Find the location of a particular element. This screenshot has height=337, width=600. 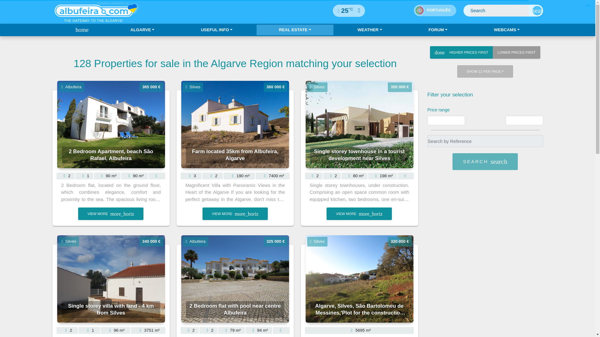

doneHIGHER PRICES FIRST is located at coordinates (461, 52).